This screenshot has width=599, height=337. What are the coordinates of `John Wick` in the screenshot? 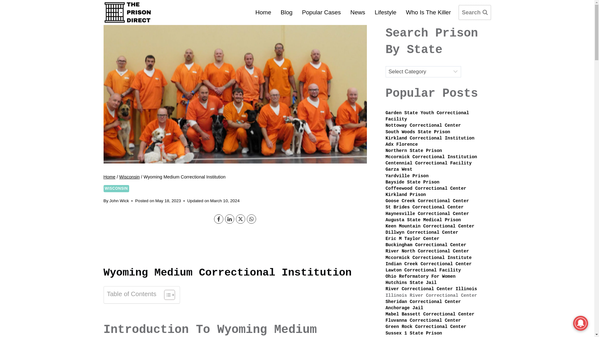 It's located at (119, 201).